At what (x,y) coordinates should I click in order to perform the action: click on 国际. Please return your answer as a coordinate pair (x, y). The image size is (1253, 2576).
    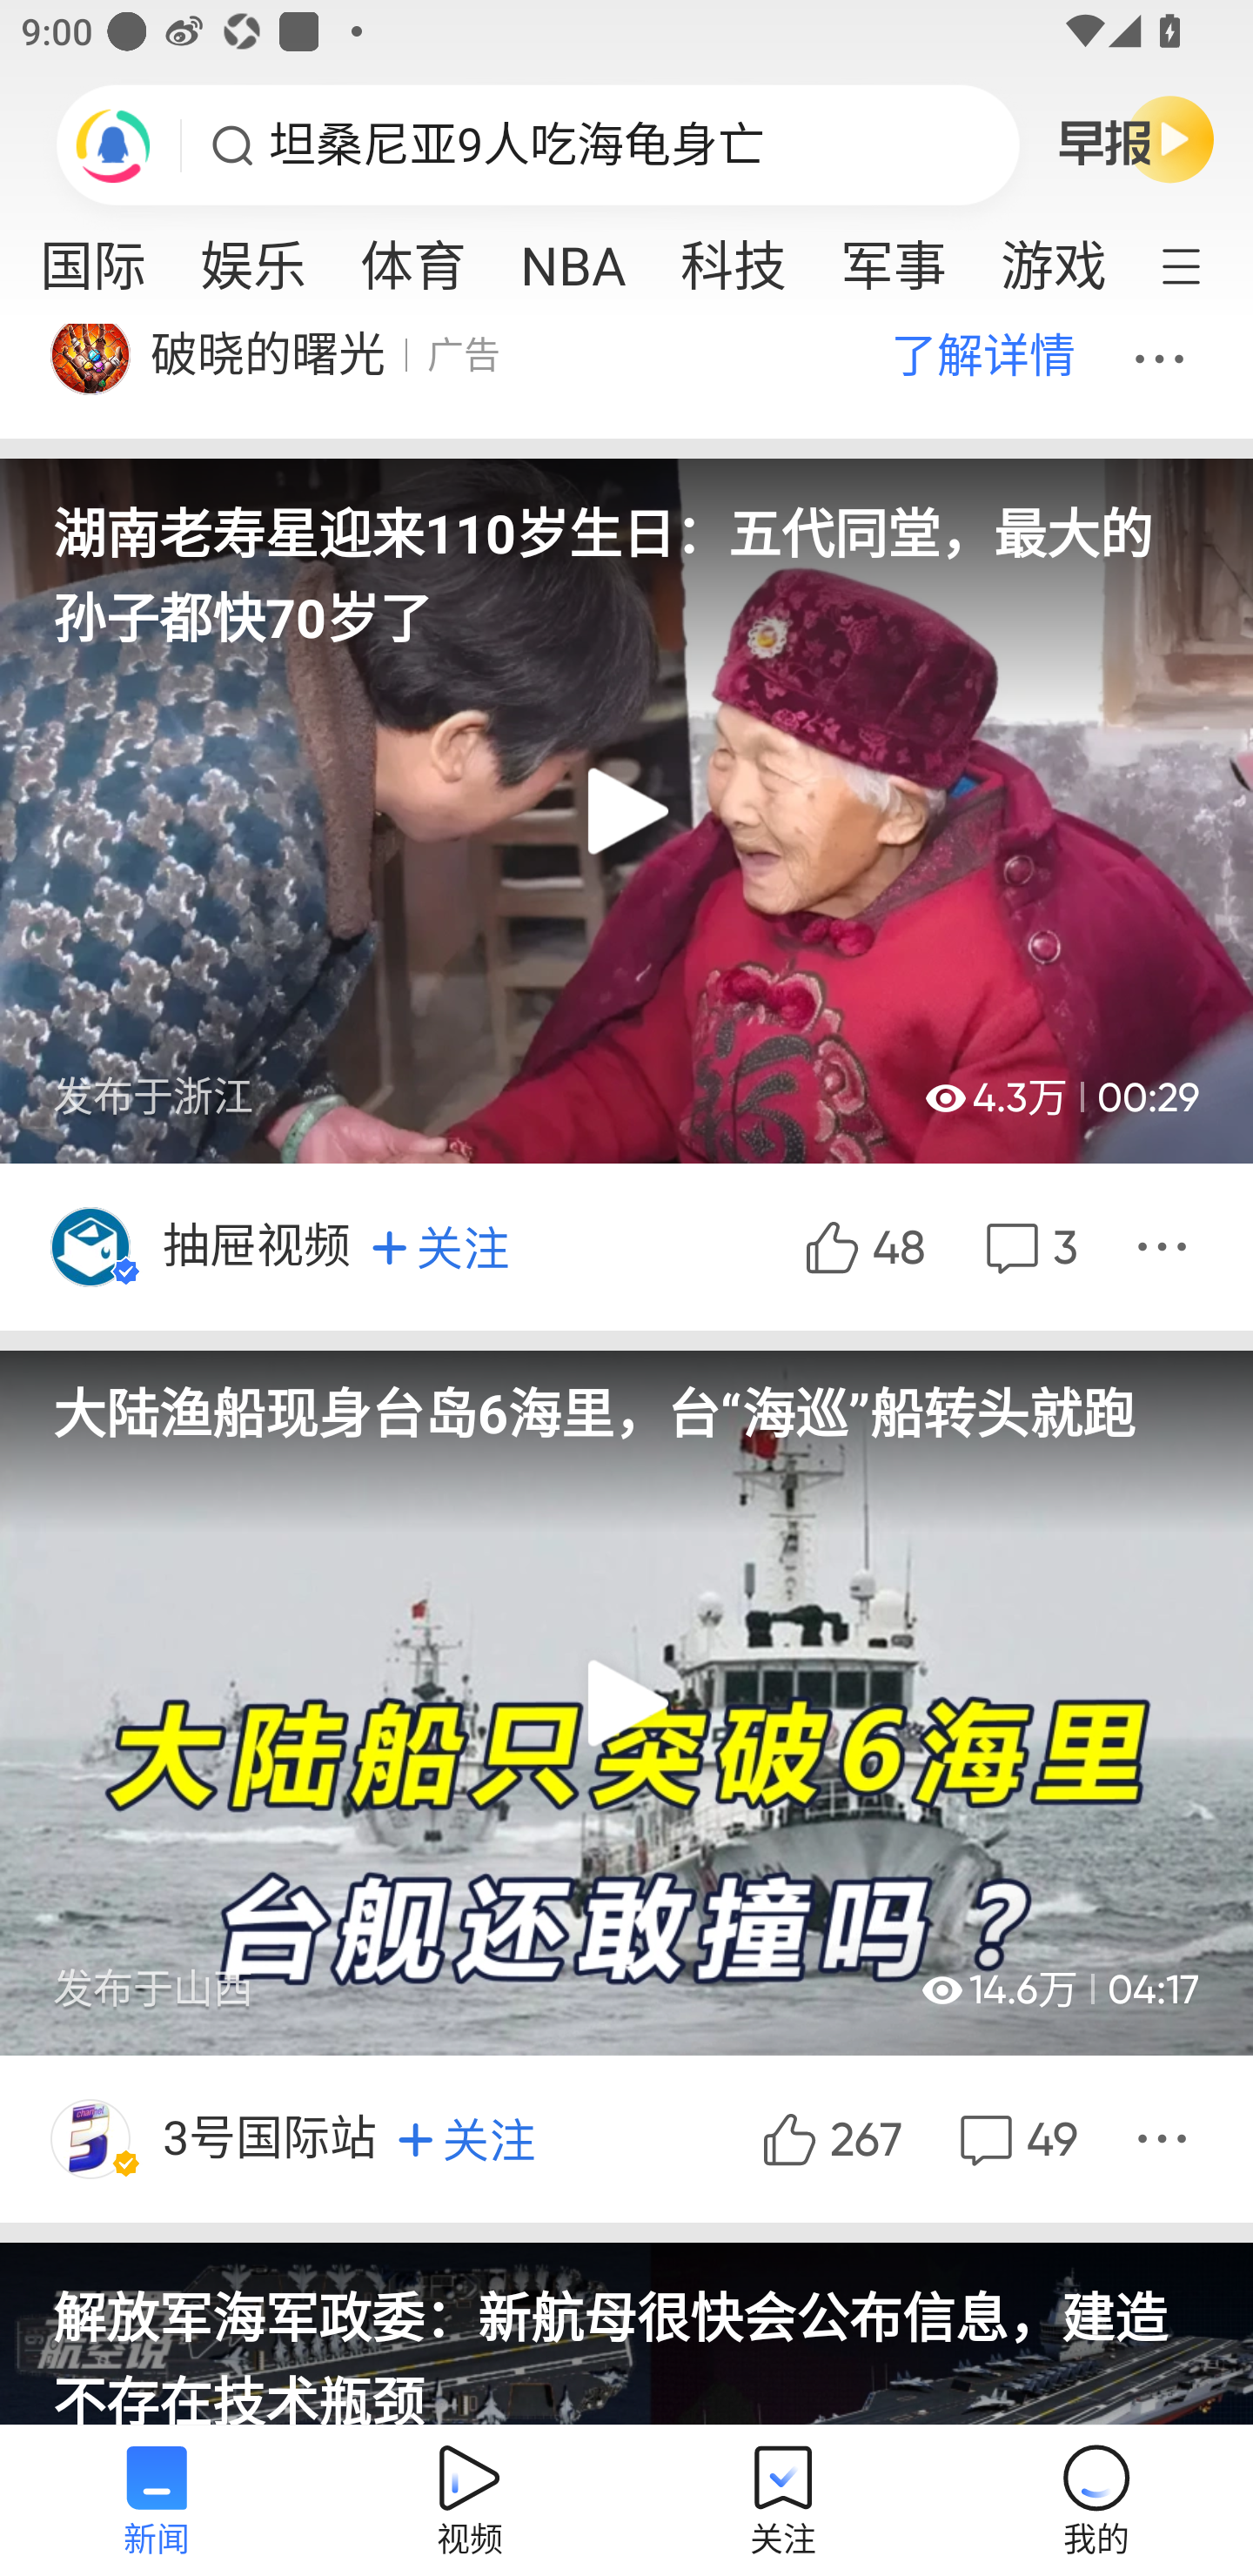
    Looking at the image, I should click on (99, 256).